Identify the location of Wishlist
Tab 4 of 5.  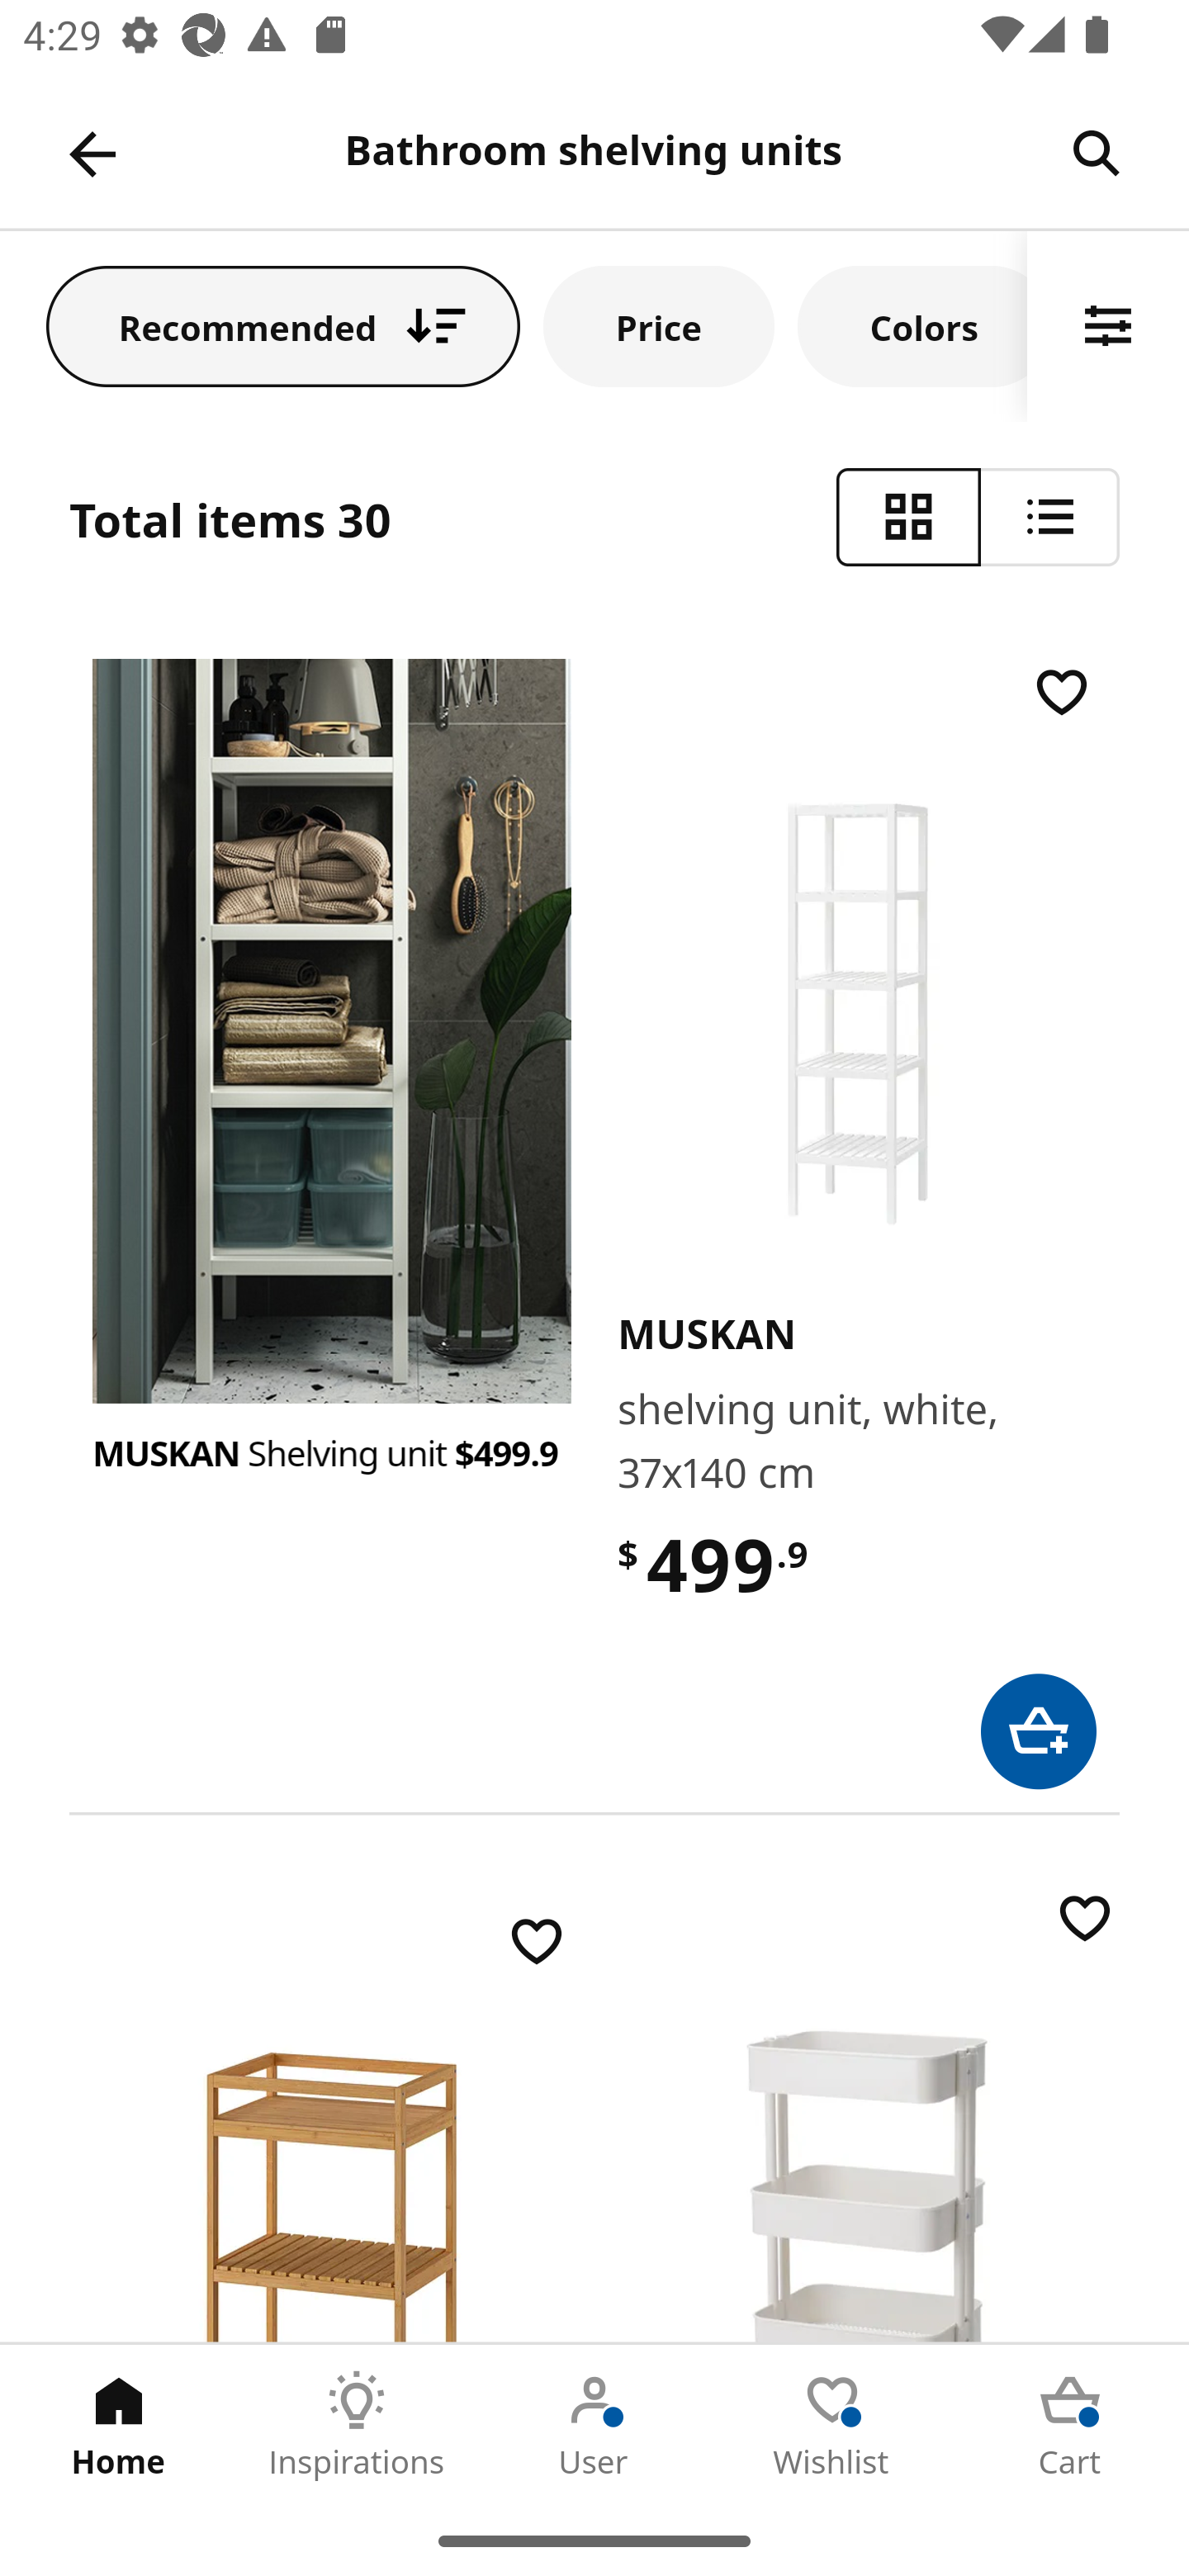
(832, 2425).